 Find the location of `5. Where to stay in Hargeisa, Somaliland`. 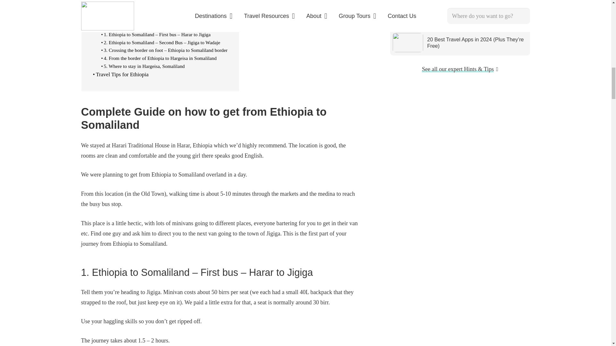

5. Where to stay in Hargeisa, Somaliland is located at coordinates (143, 67).